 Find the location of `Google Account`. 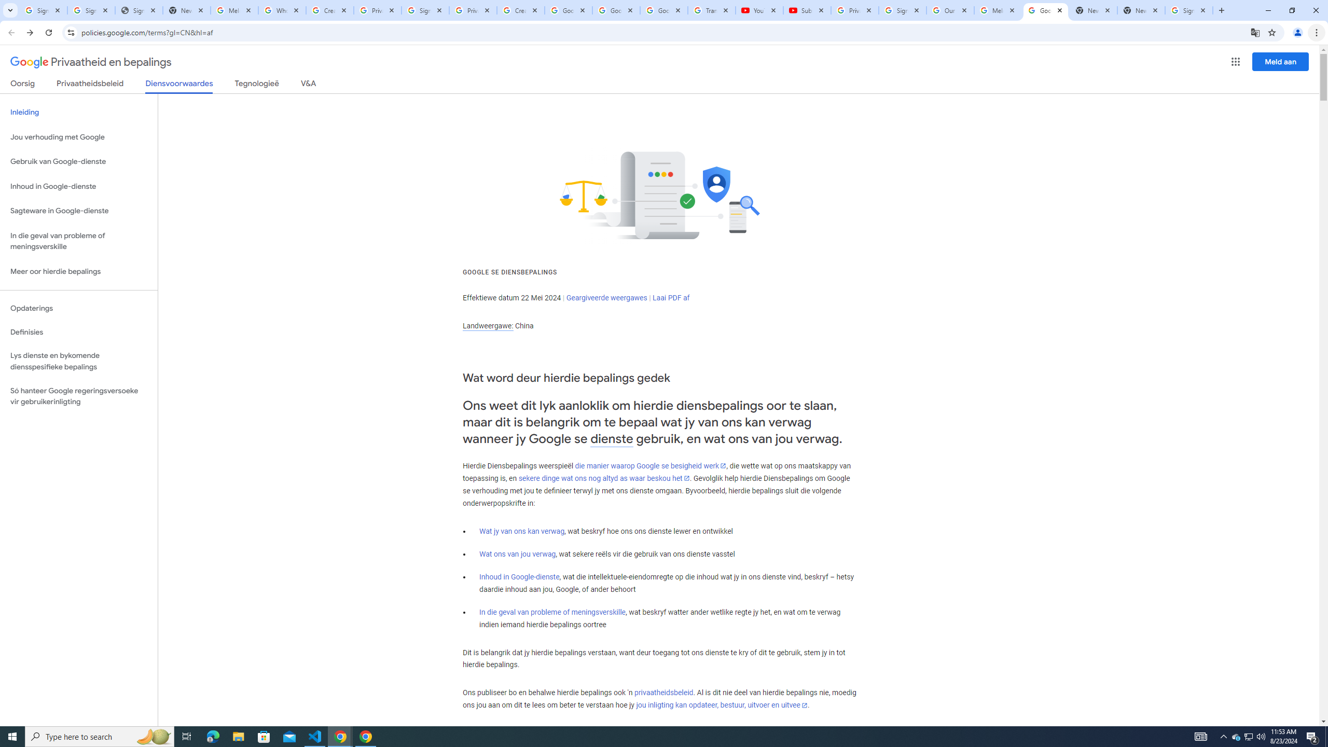

Google Account is located at coordinates (664, 10).